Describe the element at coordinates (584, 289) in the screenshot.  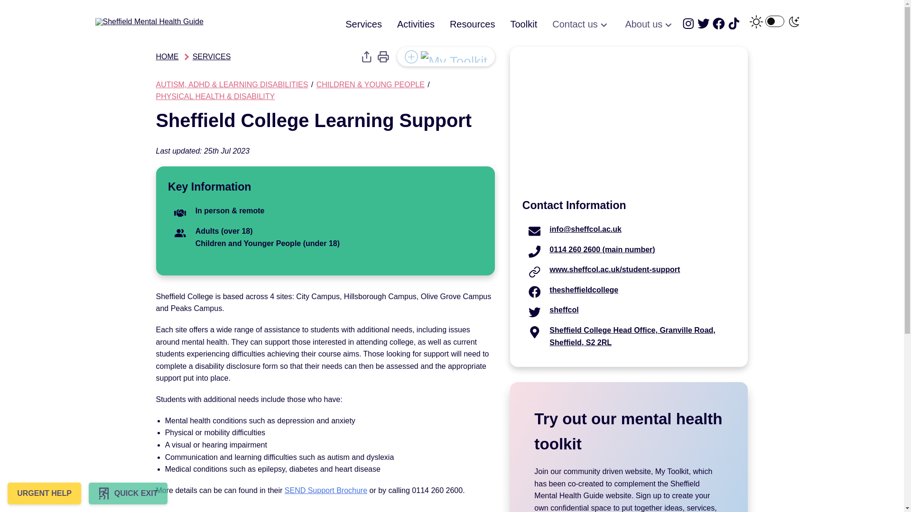
I see `thesheffieldcollege` at that location.